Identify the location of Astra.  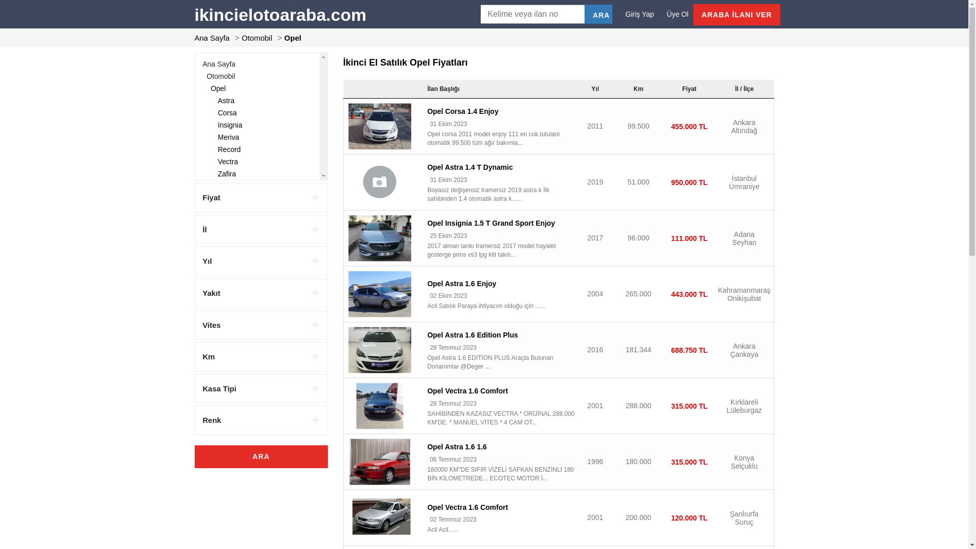
(226, 101).